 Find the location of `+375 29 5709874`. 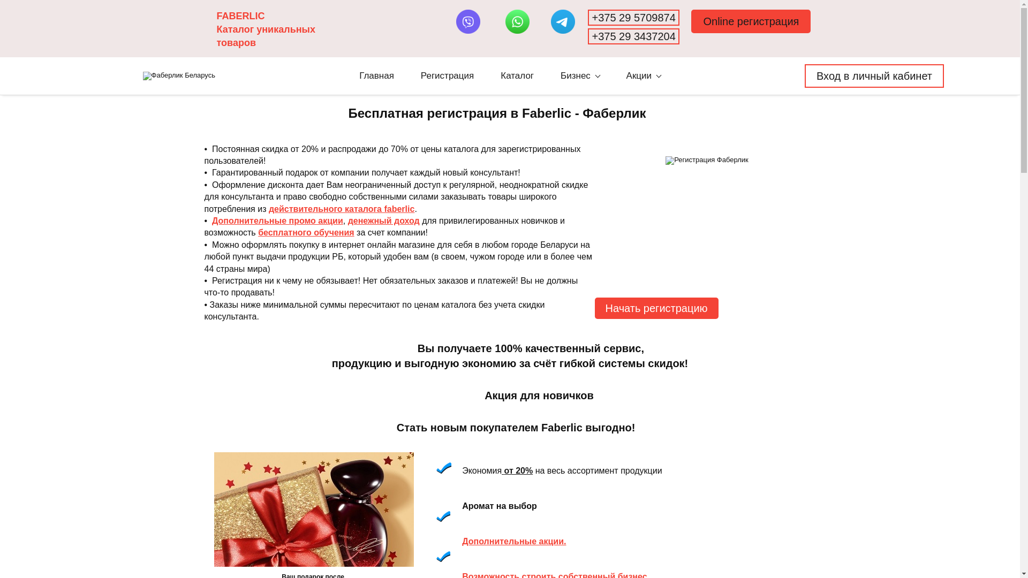

+375 29 5709874 is located at coordinates (633, 18).